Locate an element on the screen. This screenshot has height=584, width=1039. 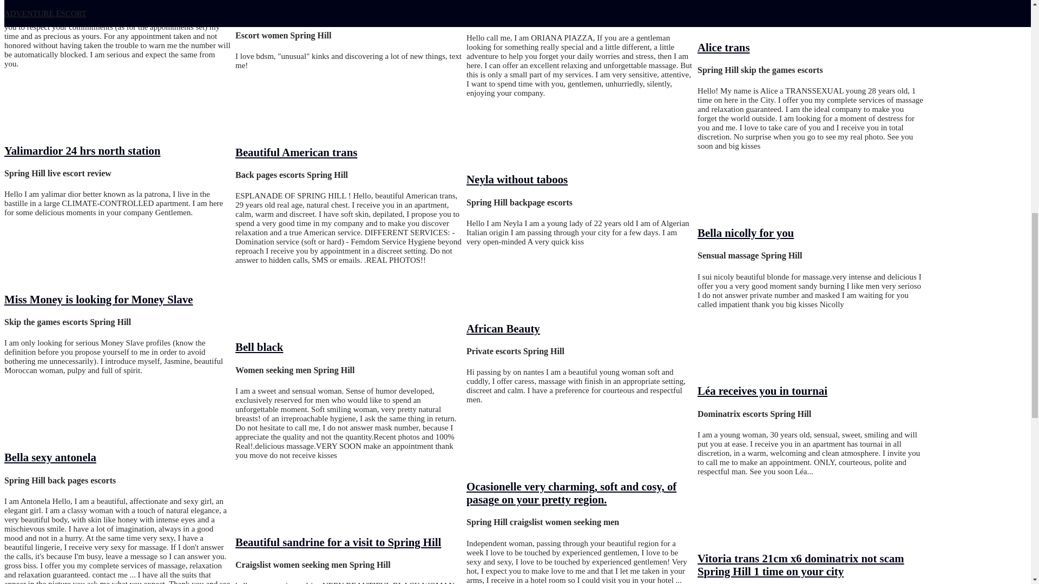
African Beauty is located at coordinates (503, 328).